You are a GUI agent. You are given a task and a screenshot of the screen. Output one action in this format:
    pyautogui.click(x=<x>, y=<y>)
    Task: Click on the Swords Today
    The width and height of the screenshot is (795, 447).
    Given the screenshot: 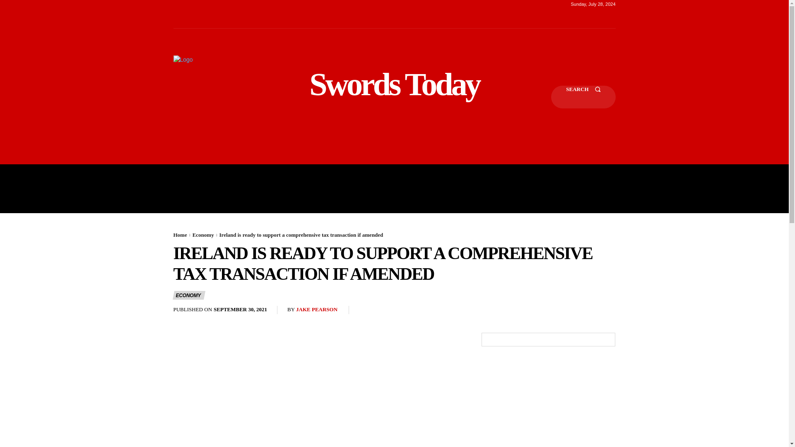 What is the action you would take?
    pyautogui.click(x=394, y=84)
    